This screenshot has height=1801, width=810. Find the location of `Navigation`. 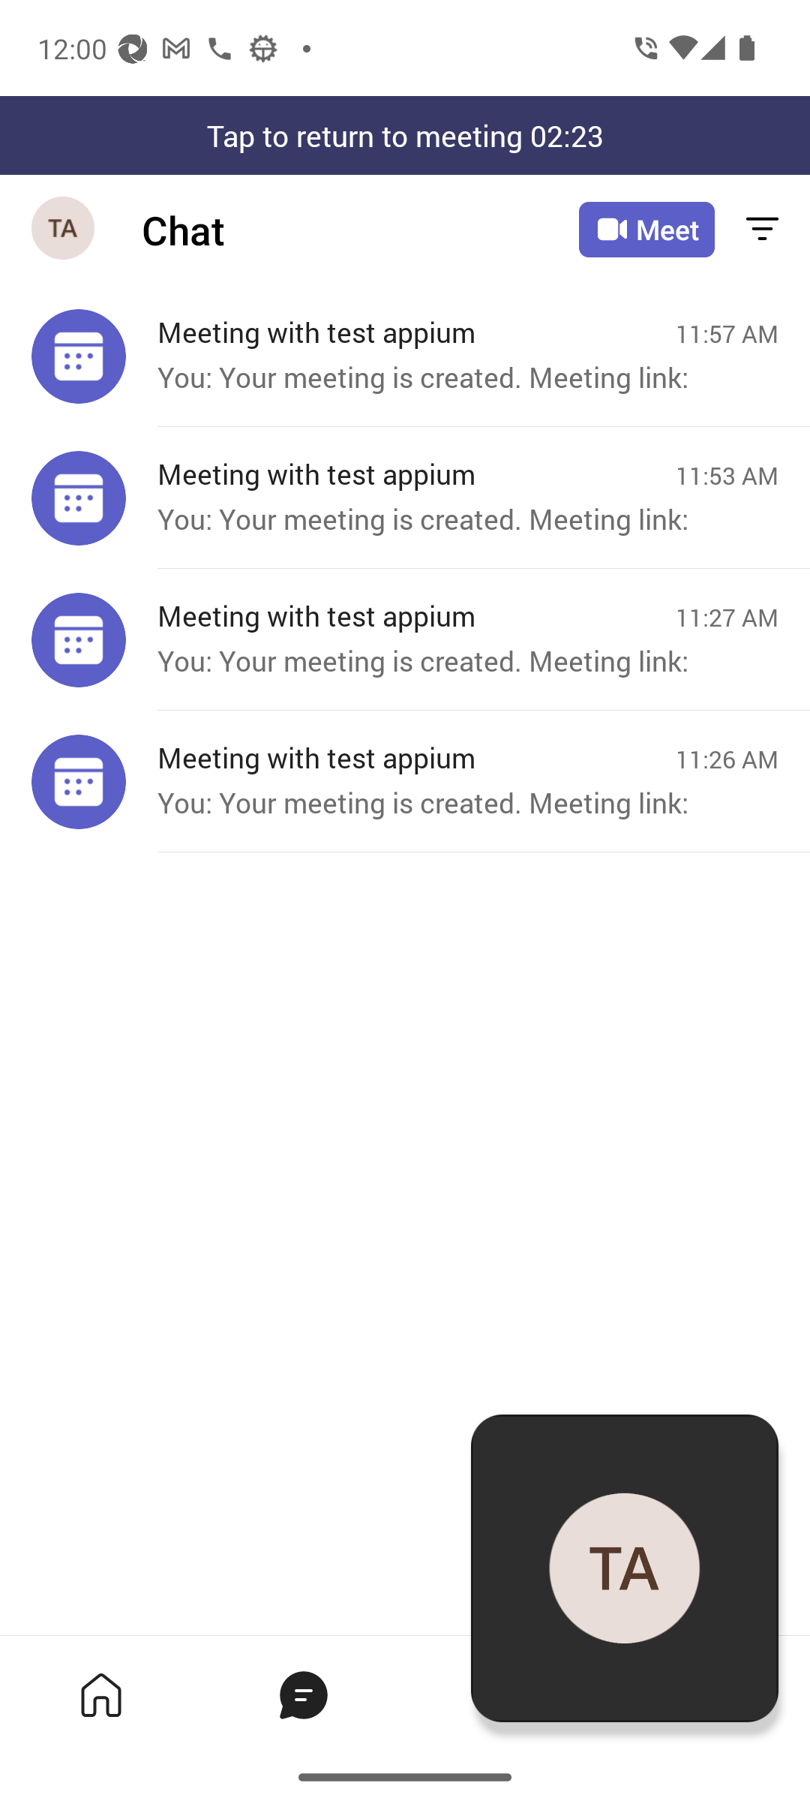

Navigation is located at coordinates (64, 230).